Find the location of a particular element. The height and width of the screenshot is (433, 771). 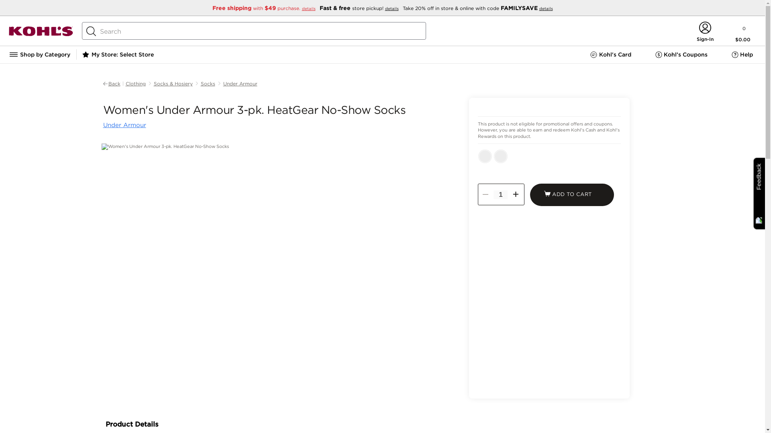

Under Armour is located at coordinates (240, 83).